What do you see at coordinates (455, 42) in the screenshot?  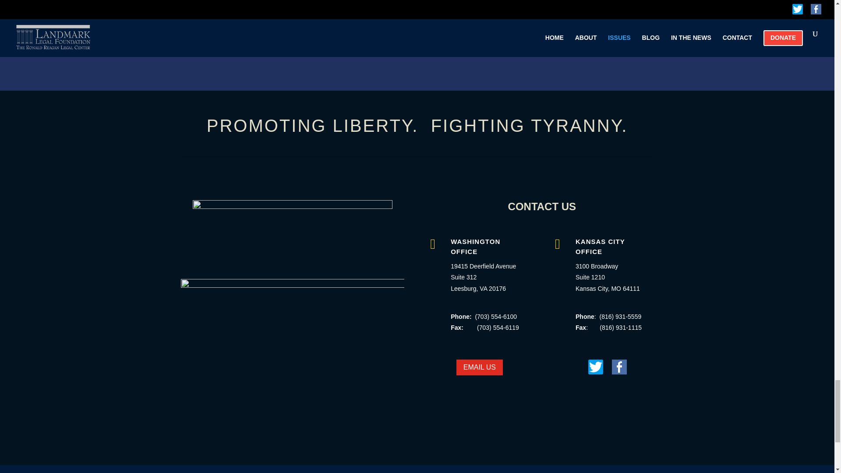 I see `Sign up` at bounding box center [455, 42].